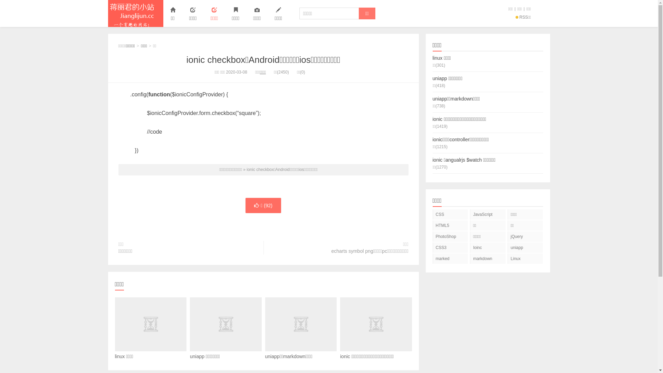 The width and height of the screenshot is (663, 373). I want to click on uniapp, so click(526, 248).